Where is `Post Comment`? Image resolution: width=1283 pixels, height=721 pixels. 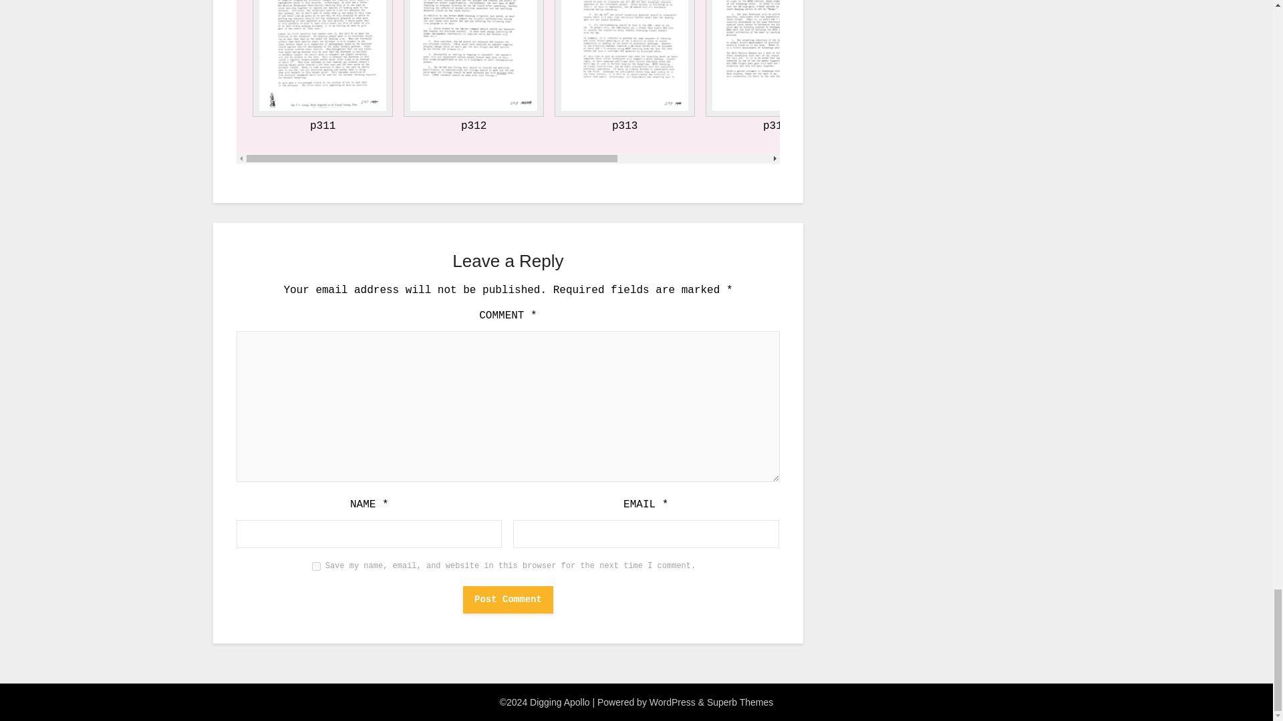
Post Comment is located at coordinates (508, 599).